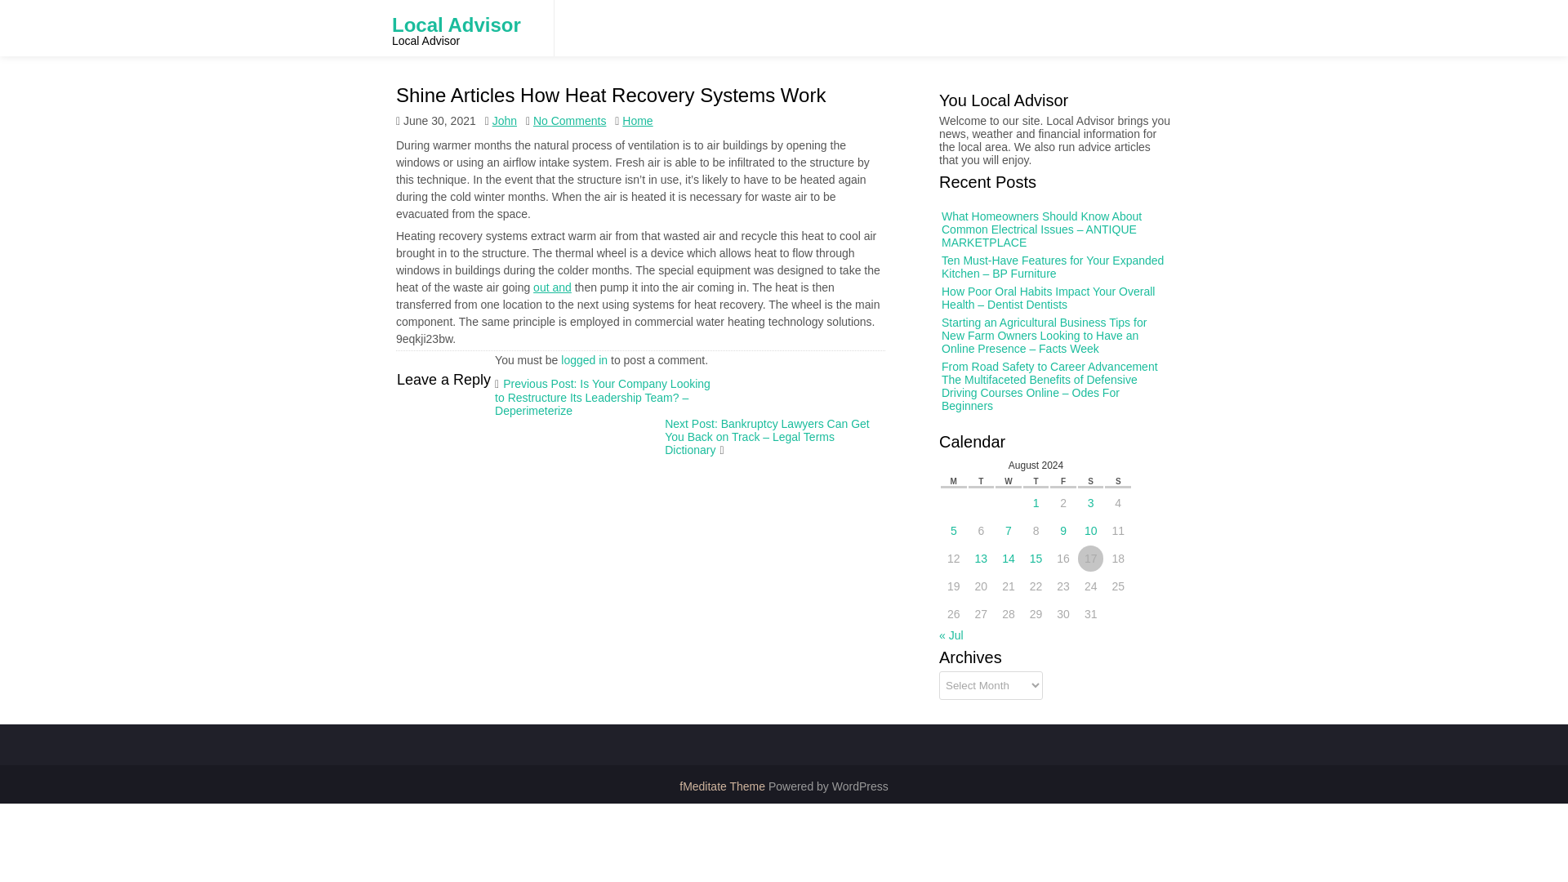 The image size is (1568, 882). What do you see at coordinates (505, 96) in the screenshot?
I see `Posts by John` at bounding box center [505, 96].